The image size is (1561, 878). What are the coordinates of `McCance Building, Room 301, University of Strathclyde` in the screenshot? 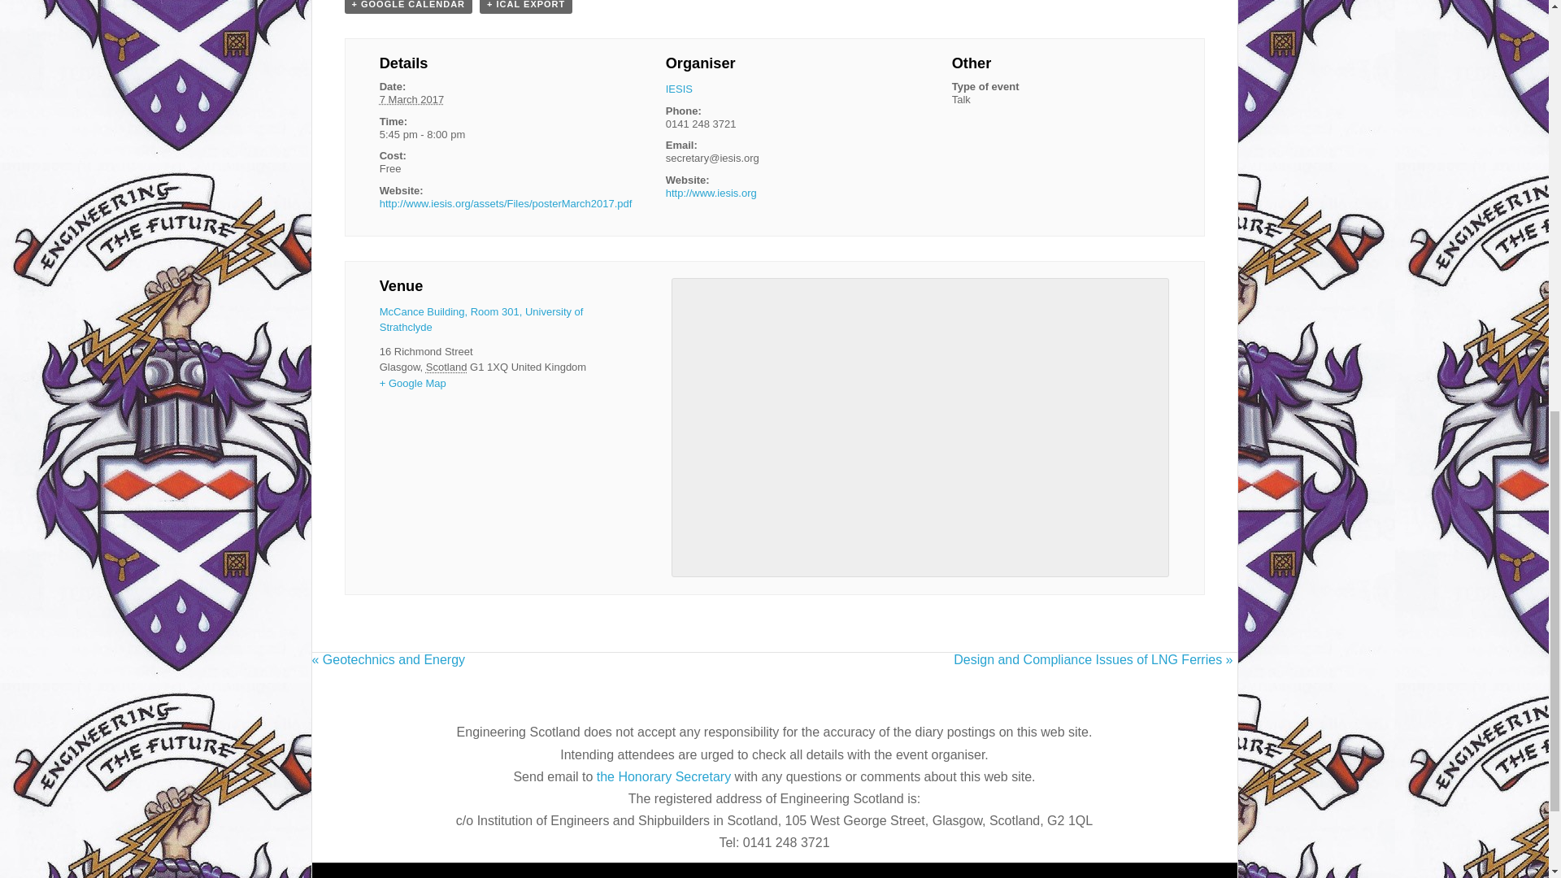 It's located at (481, 319).